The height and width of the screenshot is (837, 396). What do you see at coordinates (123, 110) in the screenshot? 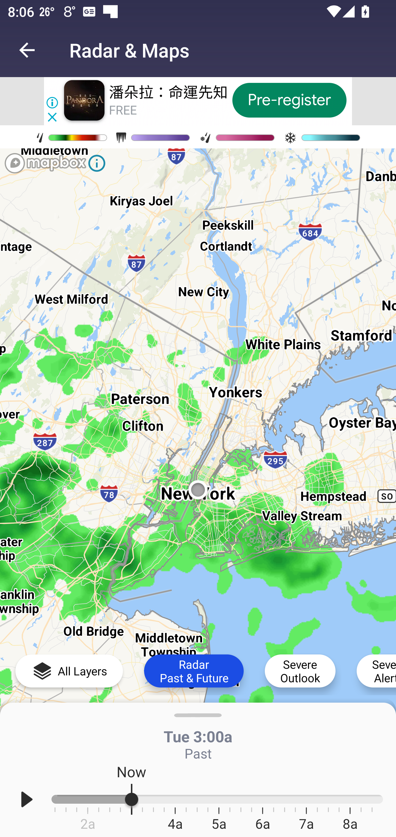
I see `FREE` at bounding box center [123, 110].